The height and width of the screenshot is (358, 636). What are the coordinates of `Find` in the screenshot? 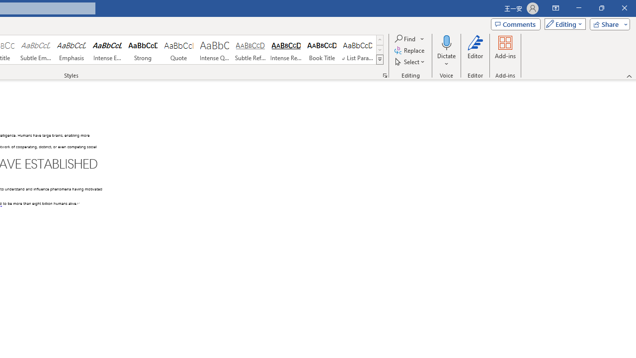 It's located at (409, 39).